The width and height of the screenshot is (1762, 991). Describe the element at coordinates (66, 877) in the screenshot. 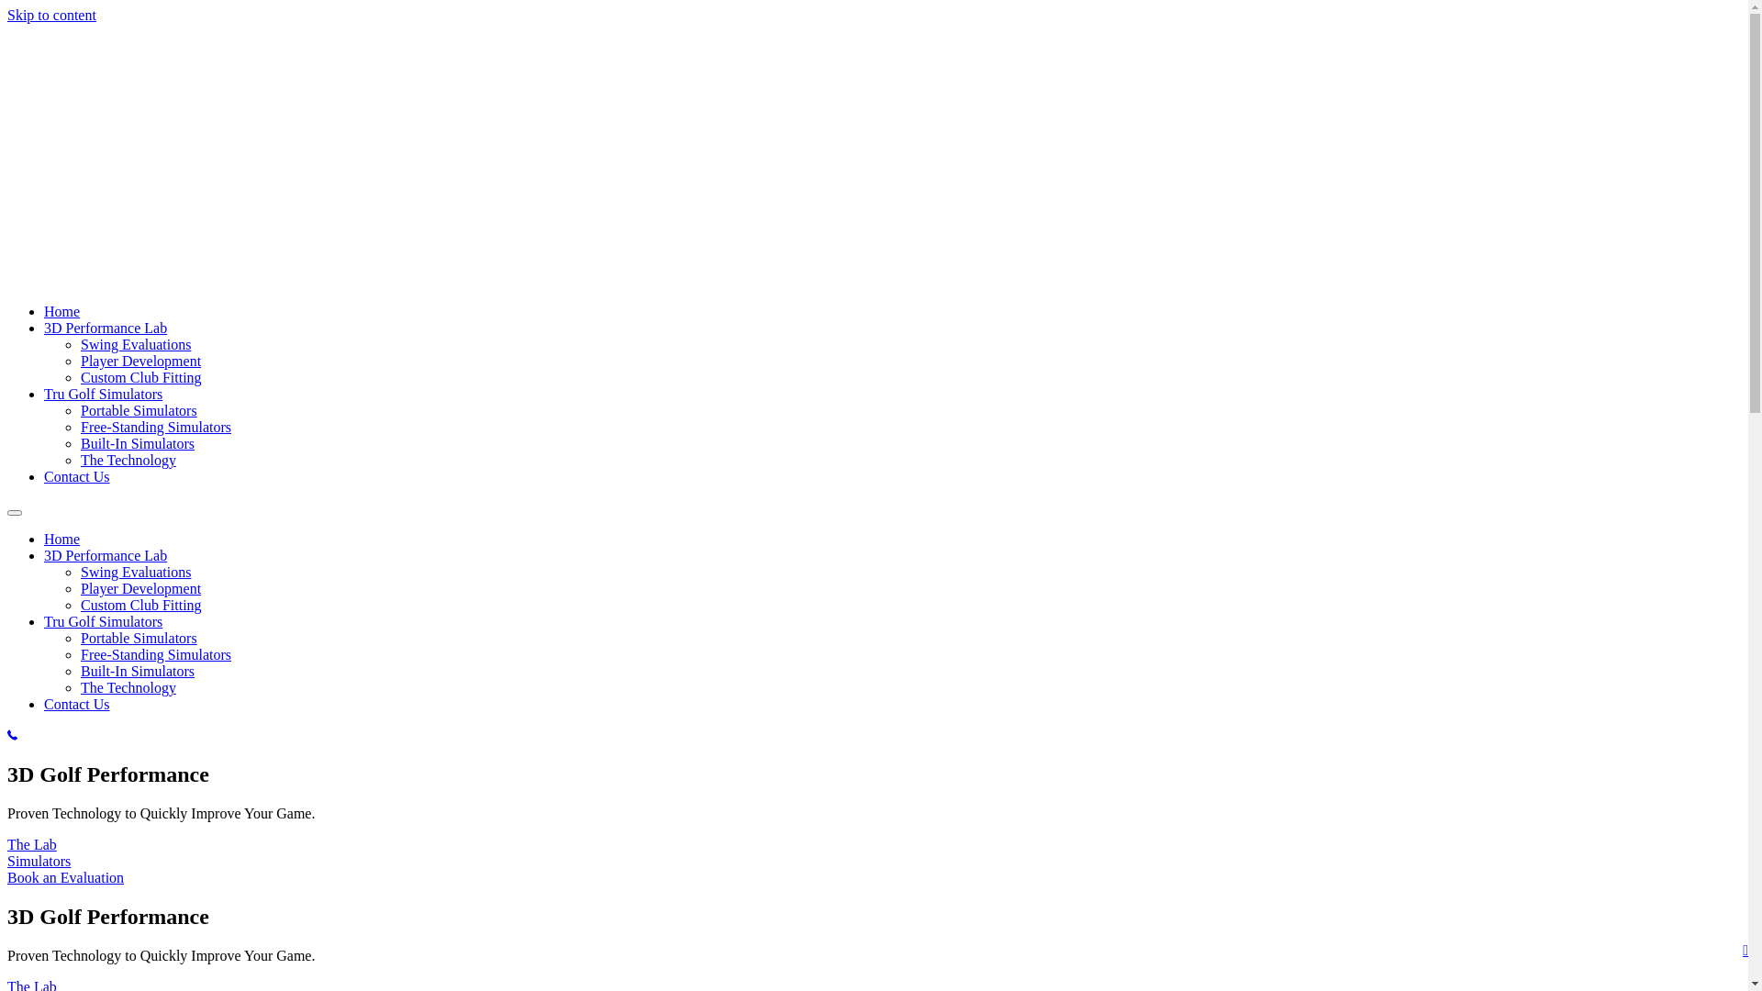

I see `Book an Evaluation` at that location.